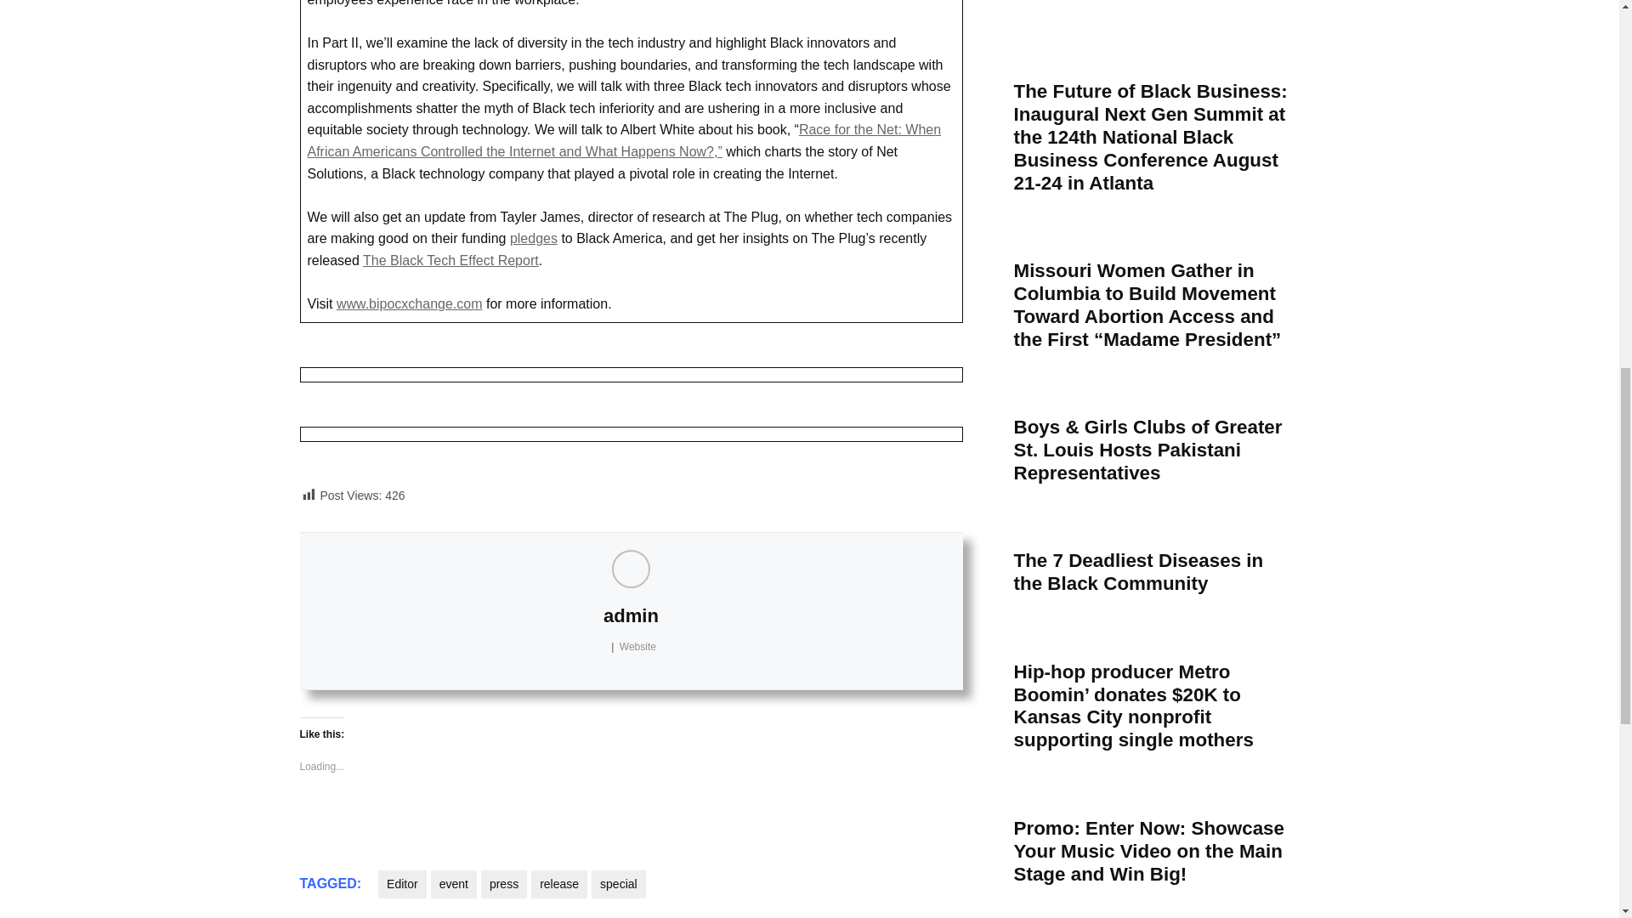 The width and height of the screenshot is (1632, 918). Describe the element at coordinates (450, 260) in the screenshot. I see `The Black Tech Effect Report` at that location.